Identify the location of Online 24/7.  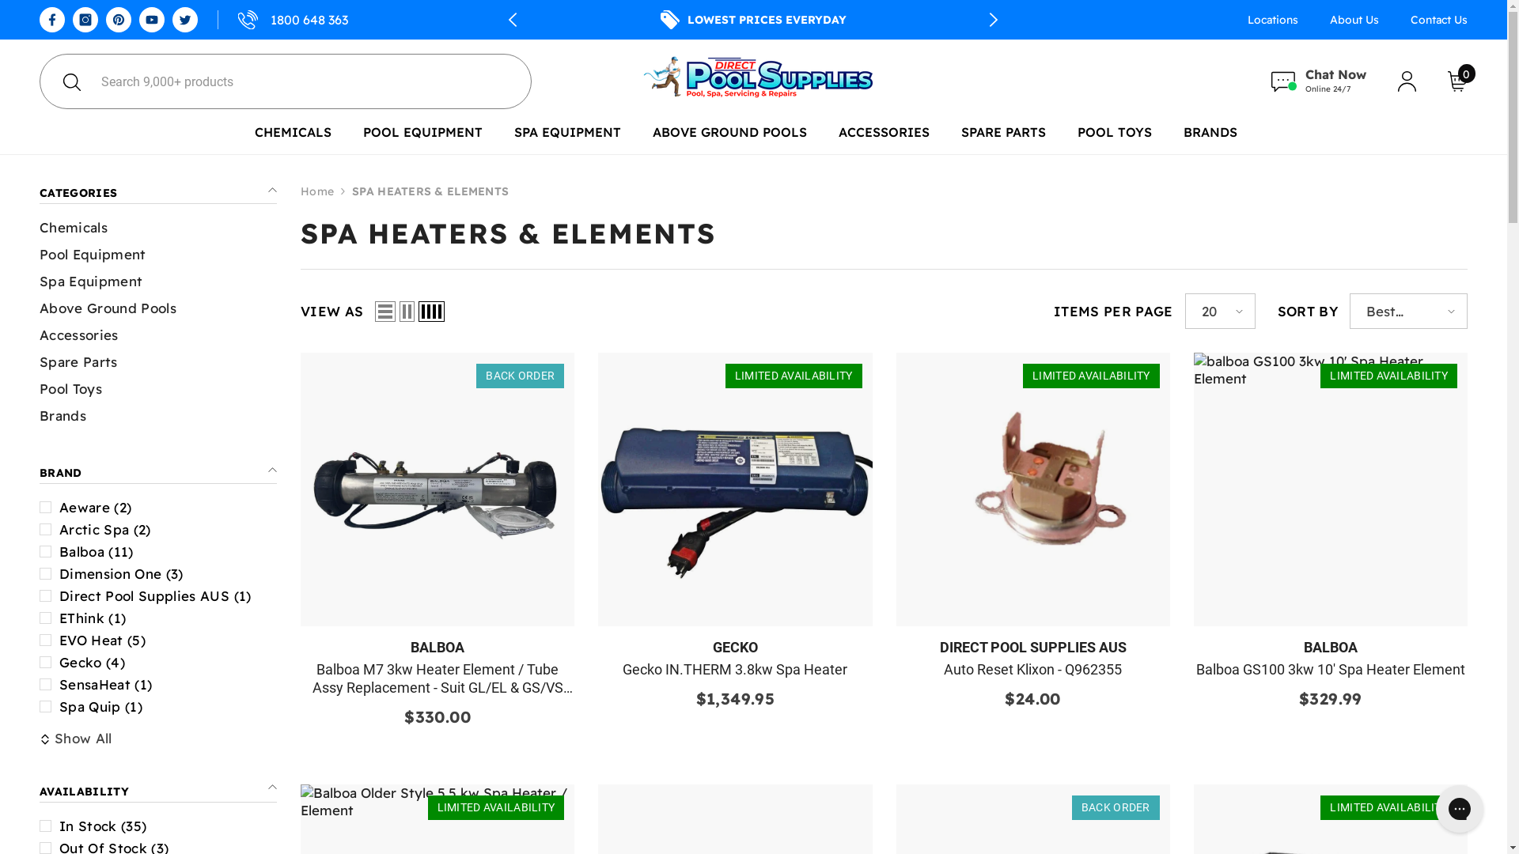
(1320, 82).